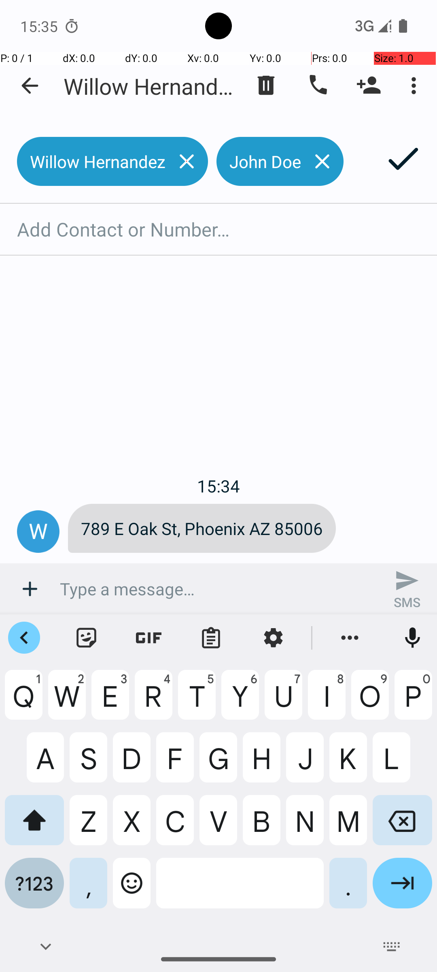 The height and width of the screenshot is (972, 437). What do you see at coordinates (259, 161) in the screenshot?
I see `John Doe` at bounding box center [259, 161].